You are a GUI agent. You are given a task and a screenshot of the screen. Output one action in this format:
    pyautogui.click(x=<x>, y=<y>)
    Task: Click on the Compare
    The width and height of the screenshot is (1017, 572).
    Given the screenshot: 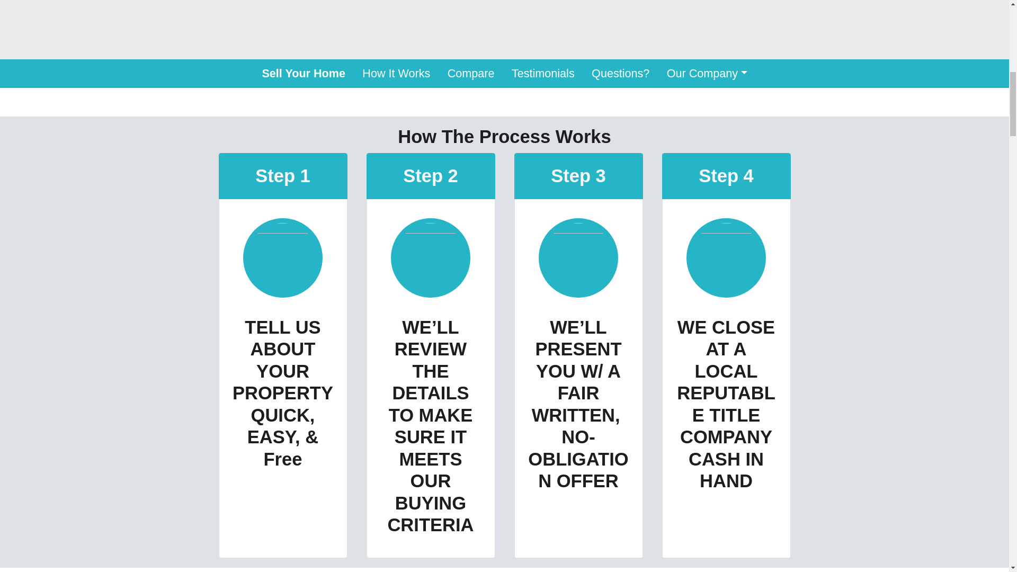 What is the action you would take?
    pyautogui.click(x=471, y=74)
    